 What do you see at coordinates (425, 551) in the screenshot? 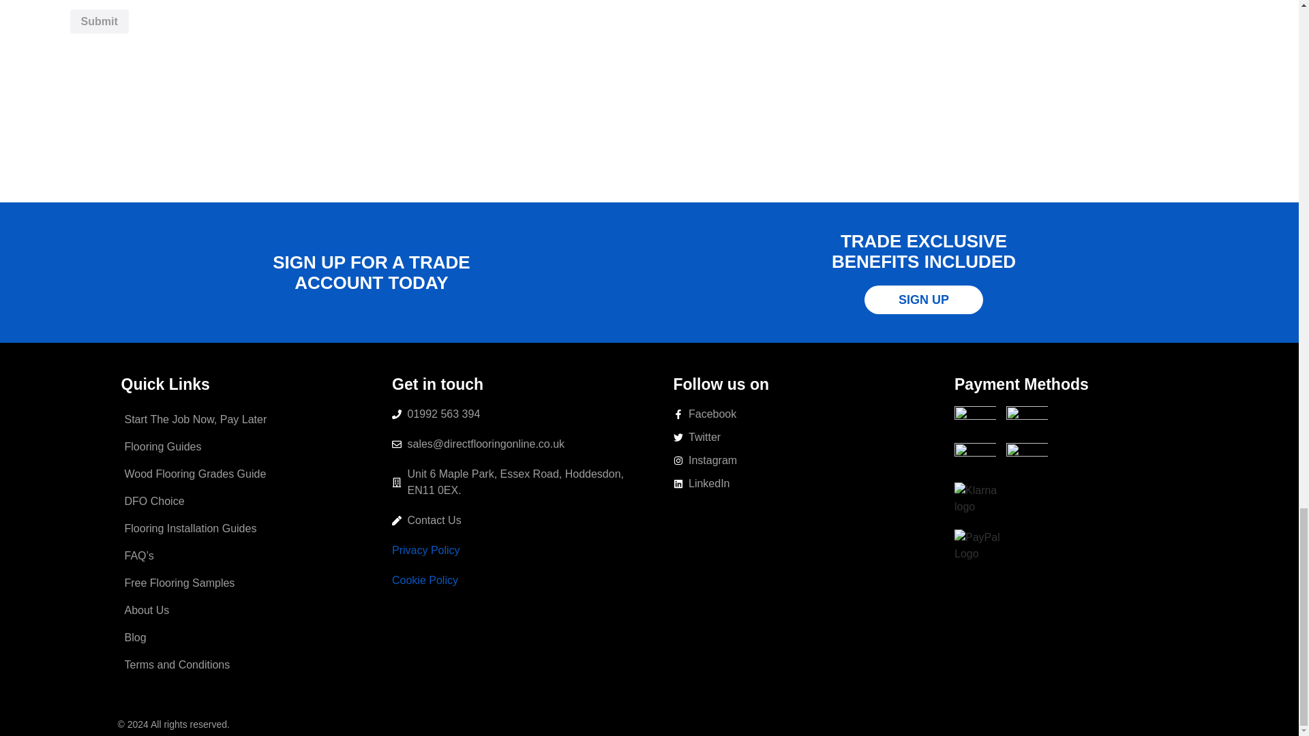
I see `Privacy Policy ` at bounding box center [425, 551].